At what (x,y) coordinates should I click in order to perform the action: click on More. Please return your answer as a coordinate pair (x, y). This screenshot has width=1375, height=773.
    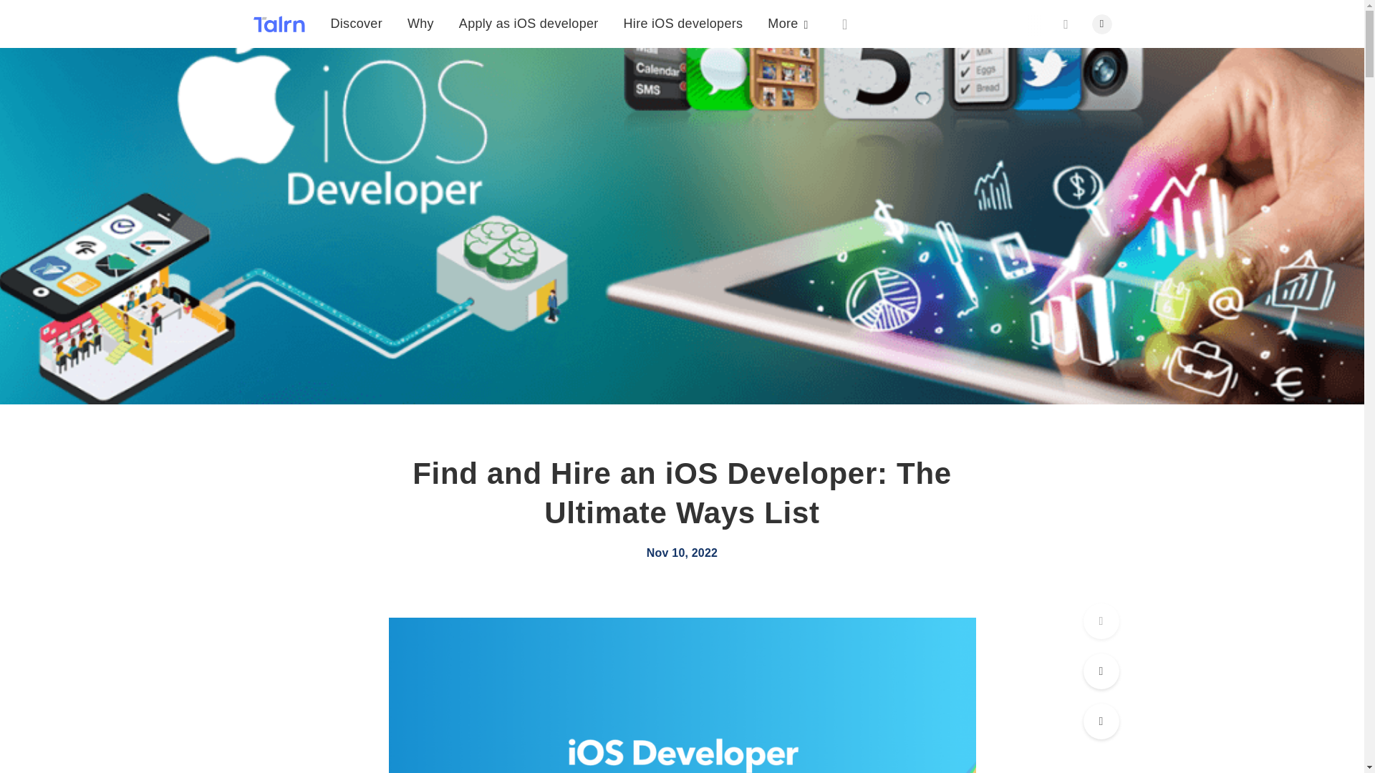
    Looking at the image, I should click on (788, 19).